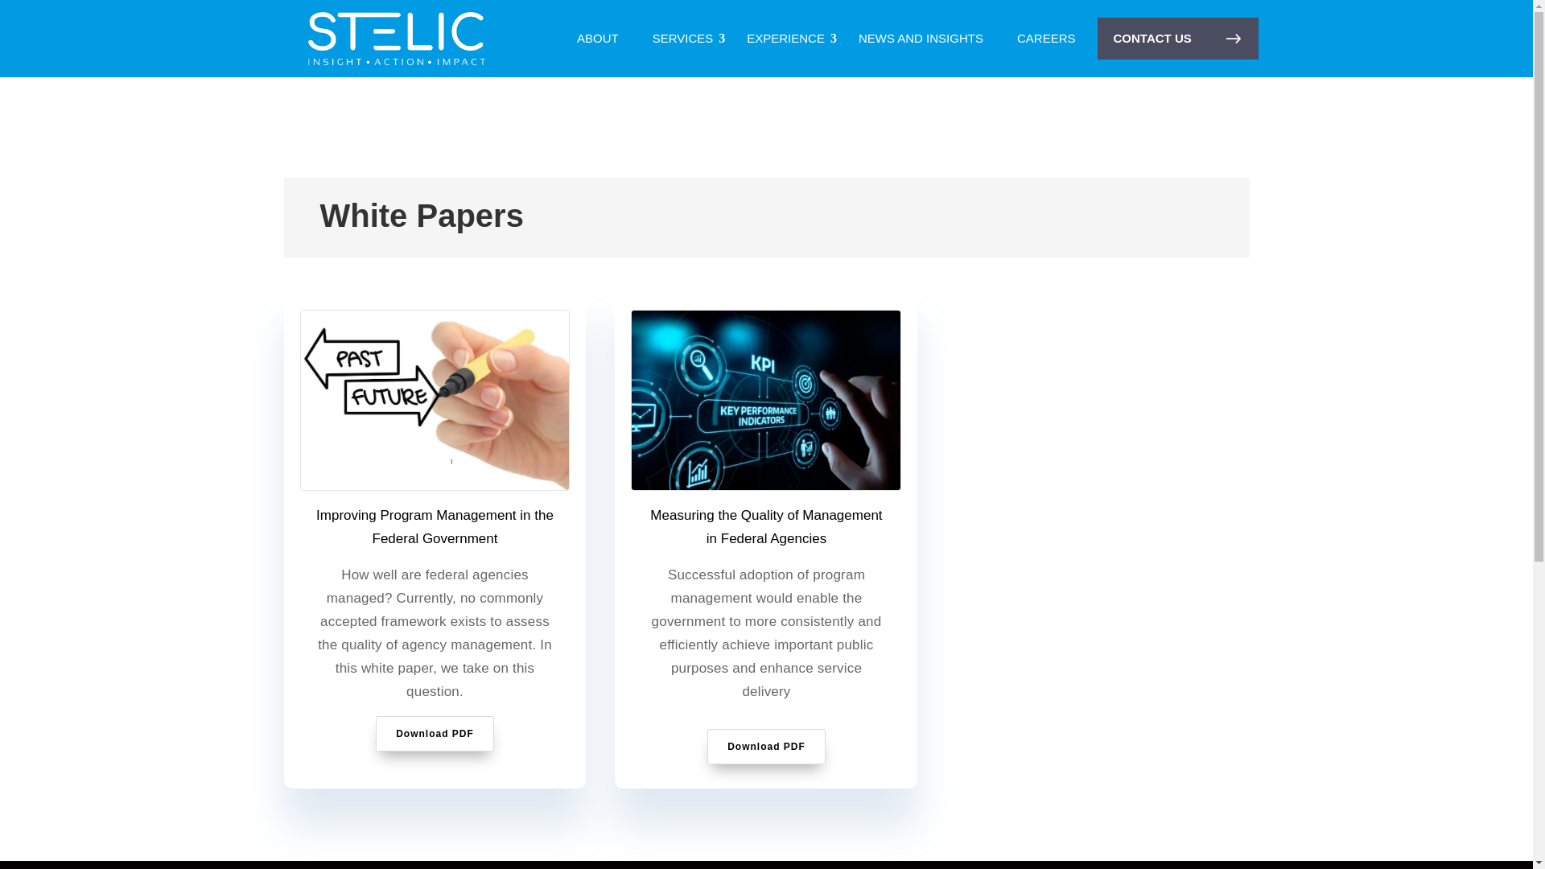  I want to click on SERVICES, so click(683, 39).